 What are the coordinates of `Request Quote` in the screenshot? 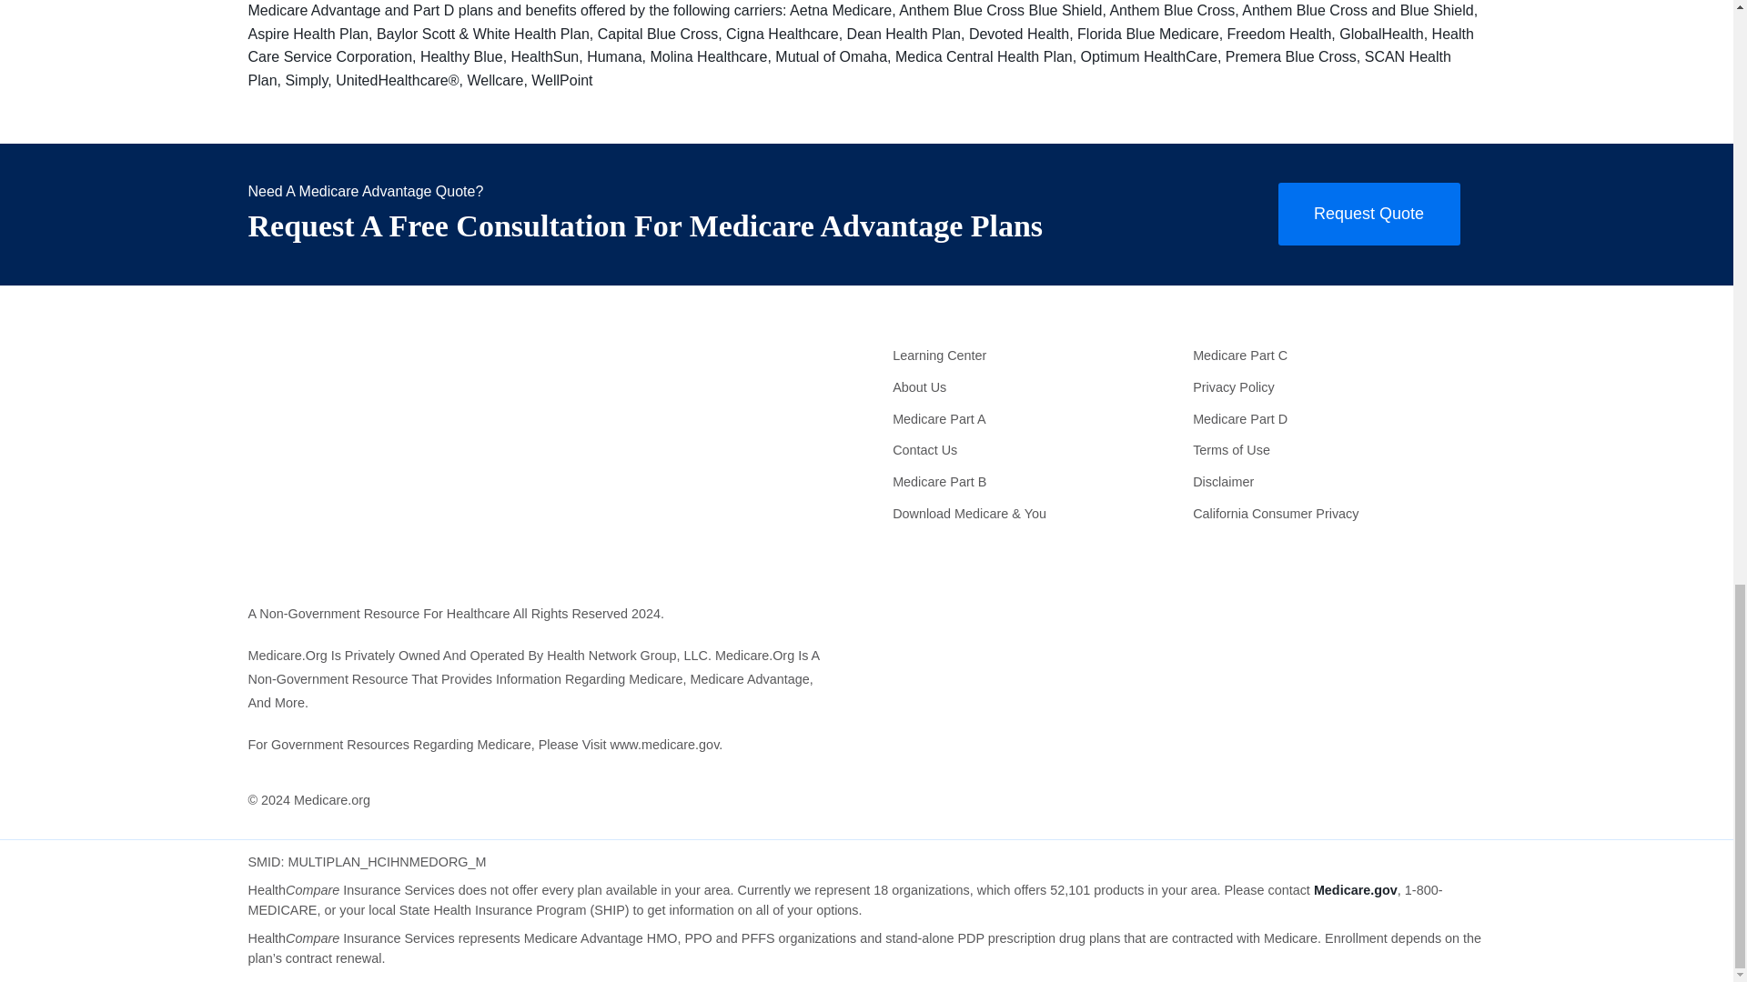 It's located at (1368, 214).